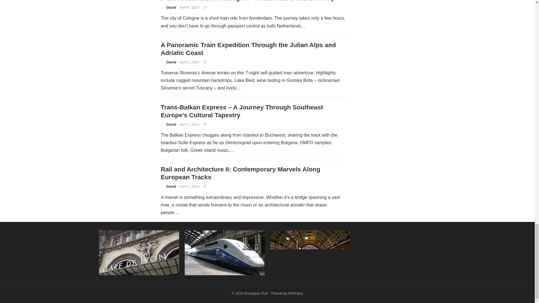 The image size is (539, 303). Describe the element at coordinates (171, 7) in the screenshot. I see `Posts by David` at that location.